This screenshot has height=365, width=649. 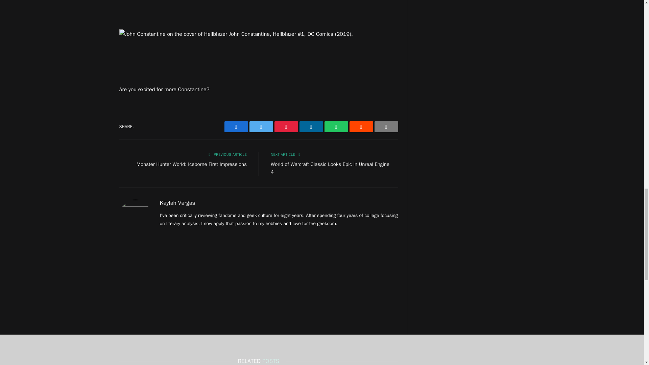 What do you see at coordinates (236, 126) in the screenshot?
I see `Share on Facebook` at bounding box center [236, 126].